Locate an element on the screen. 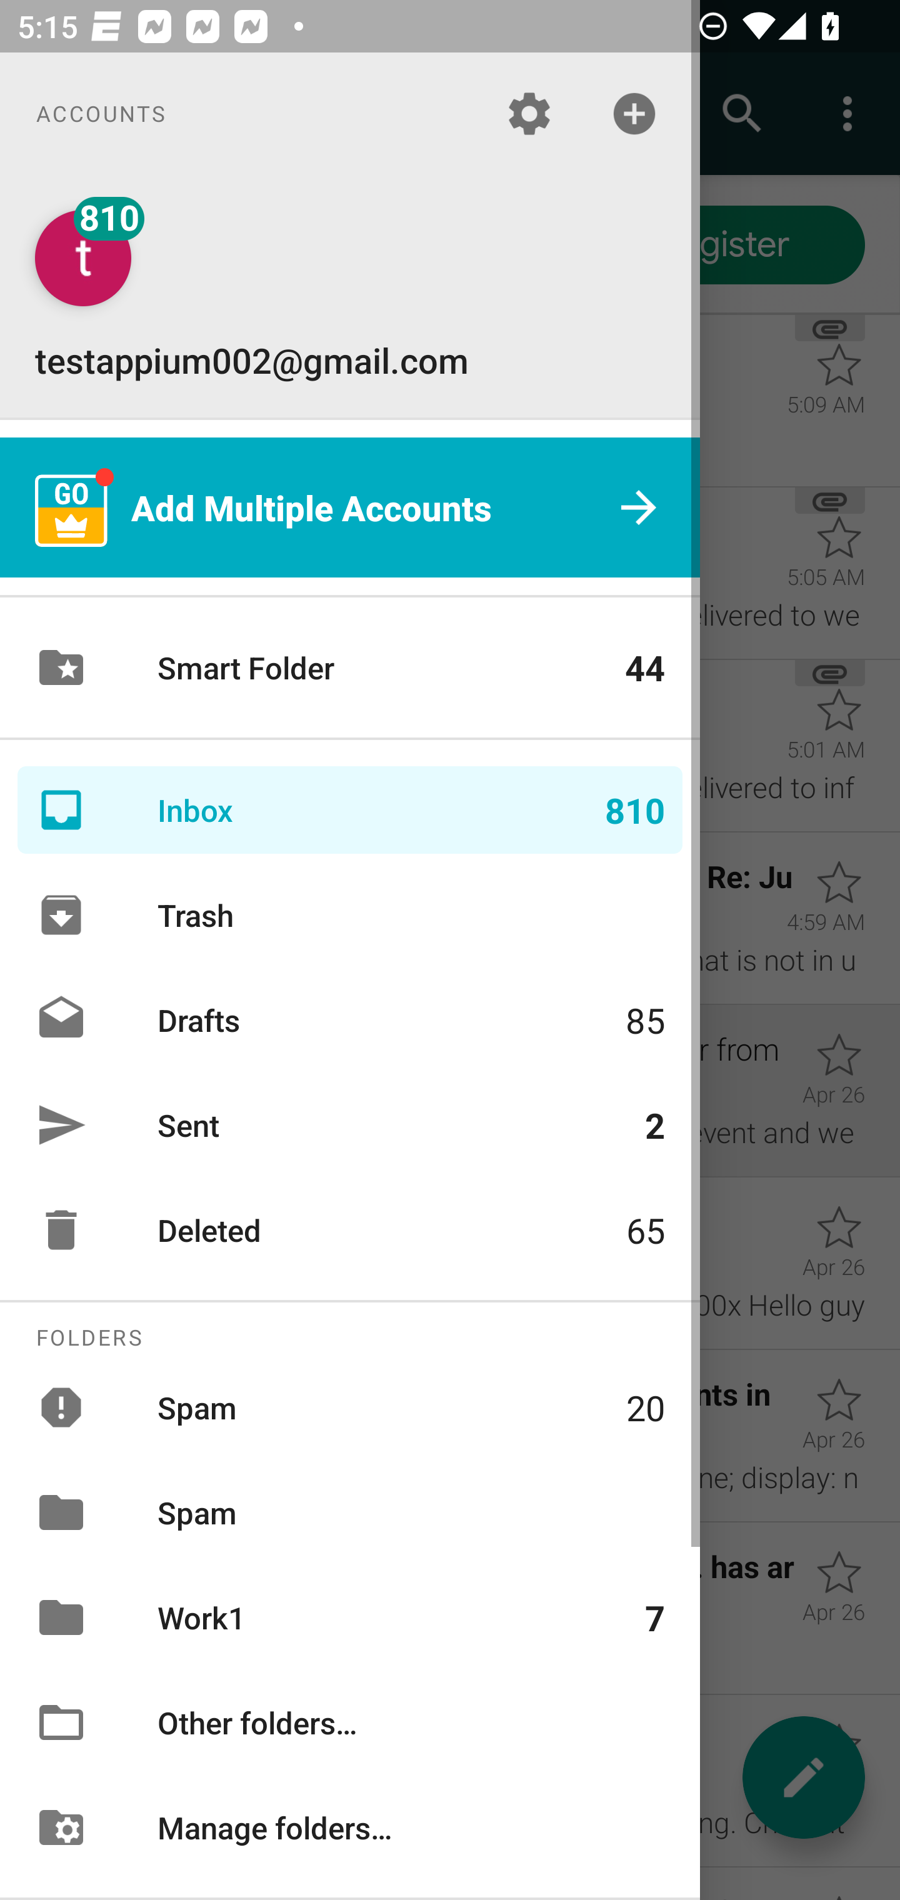 Image resolution: width=900 pixels, height=1900 pixels. Drafts 85 is located at coordinates (350, 1019).